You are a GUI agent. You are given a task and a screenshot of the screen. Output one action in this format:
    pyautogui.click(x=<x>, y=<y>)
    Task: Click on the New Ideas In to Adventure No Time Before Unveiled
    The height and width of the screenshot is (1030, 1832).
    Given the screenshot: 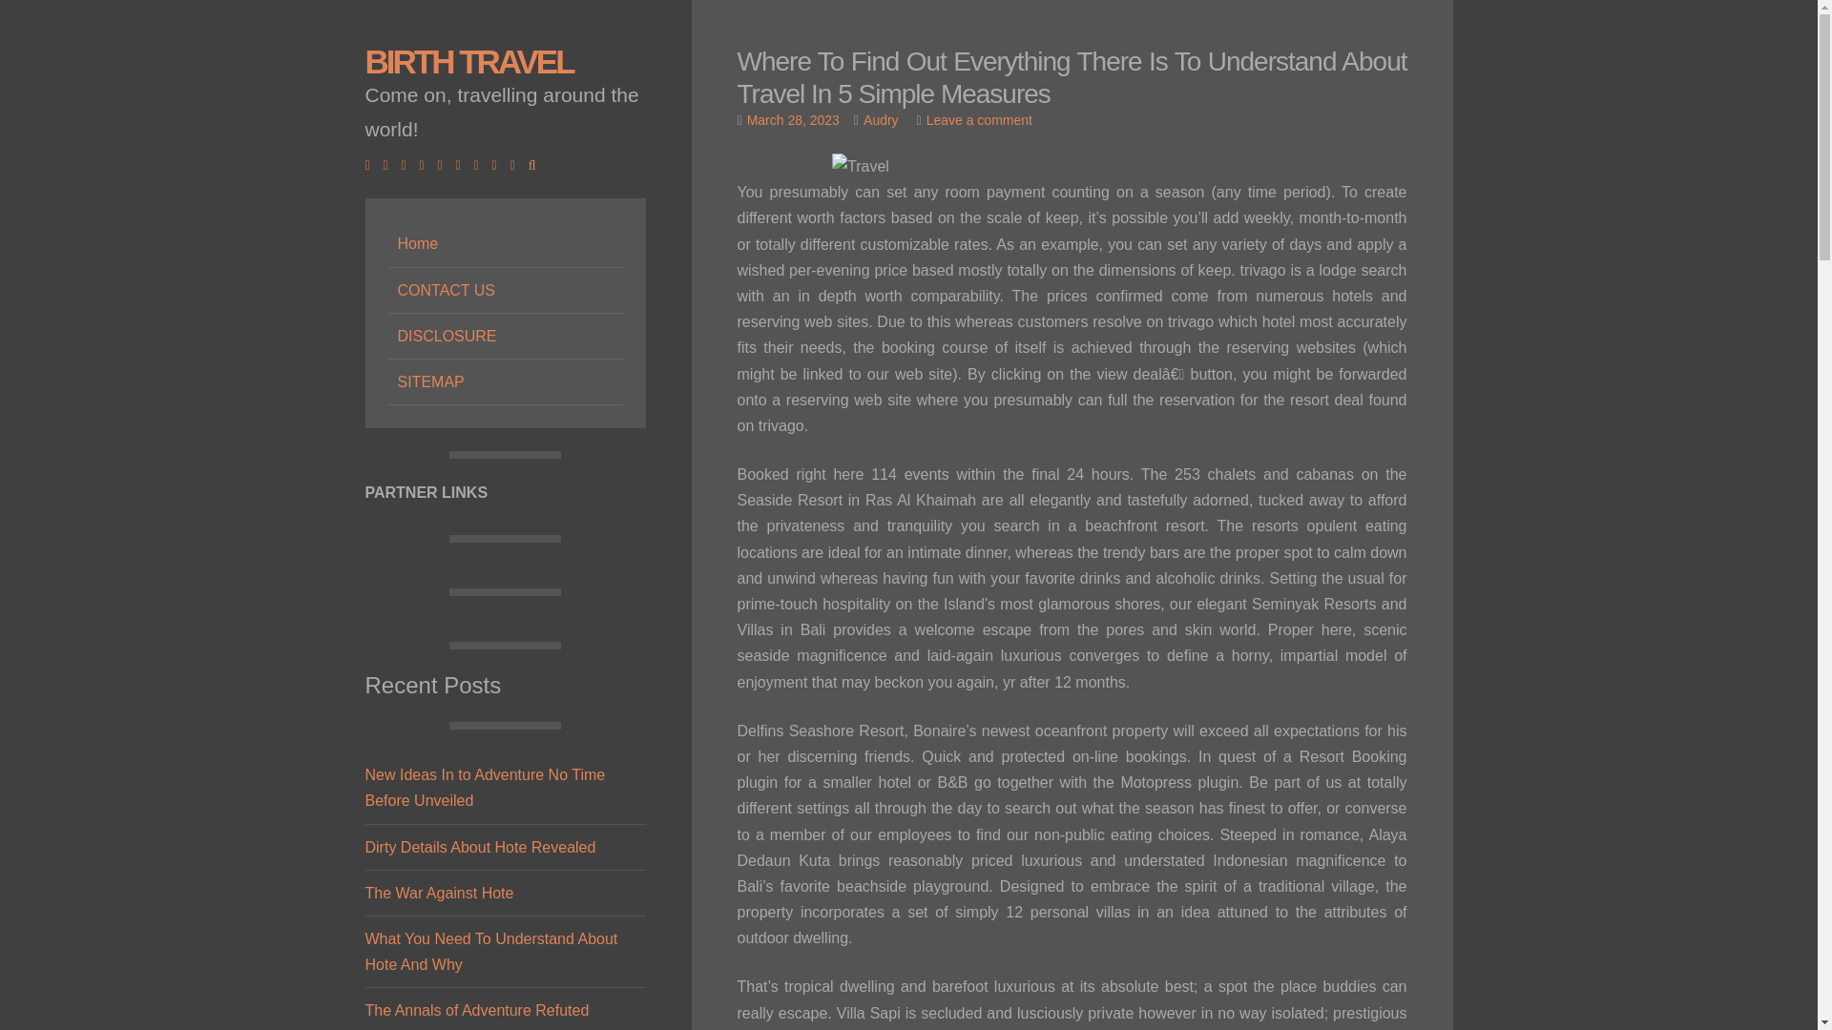 What is the action you would take?
    pyautogui.click(x=485, y=787)
    